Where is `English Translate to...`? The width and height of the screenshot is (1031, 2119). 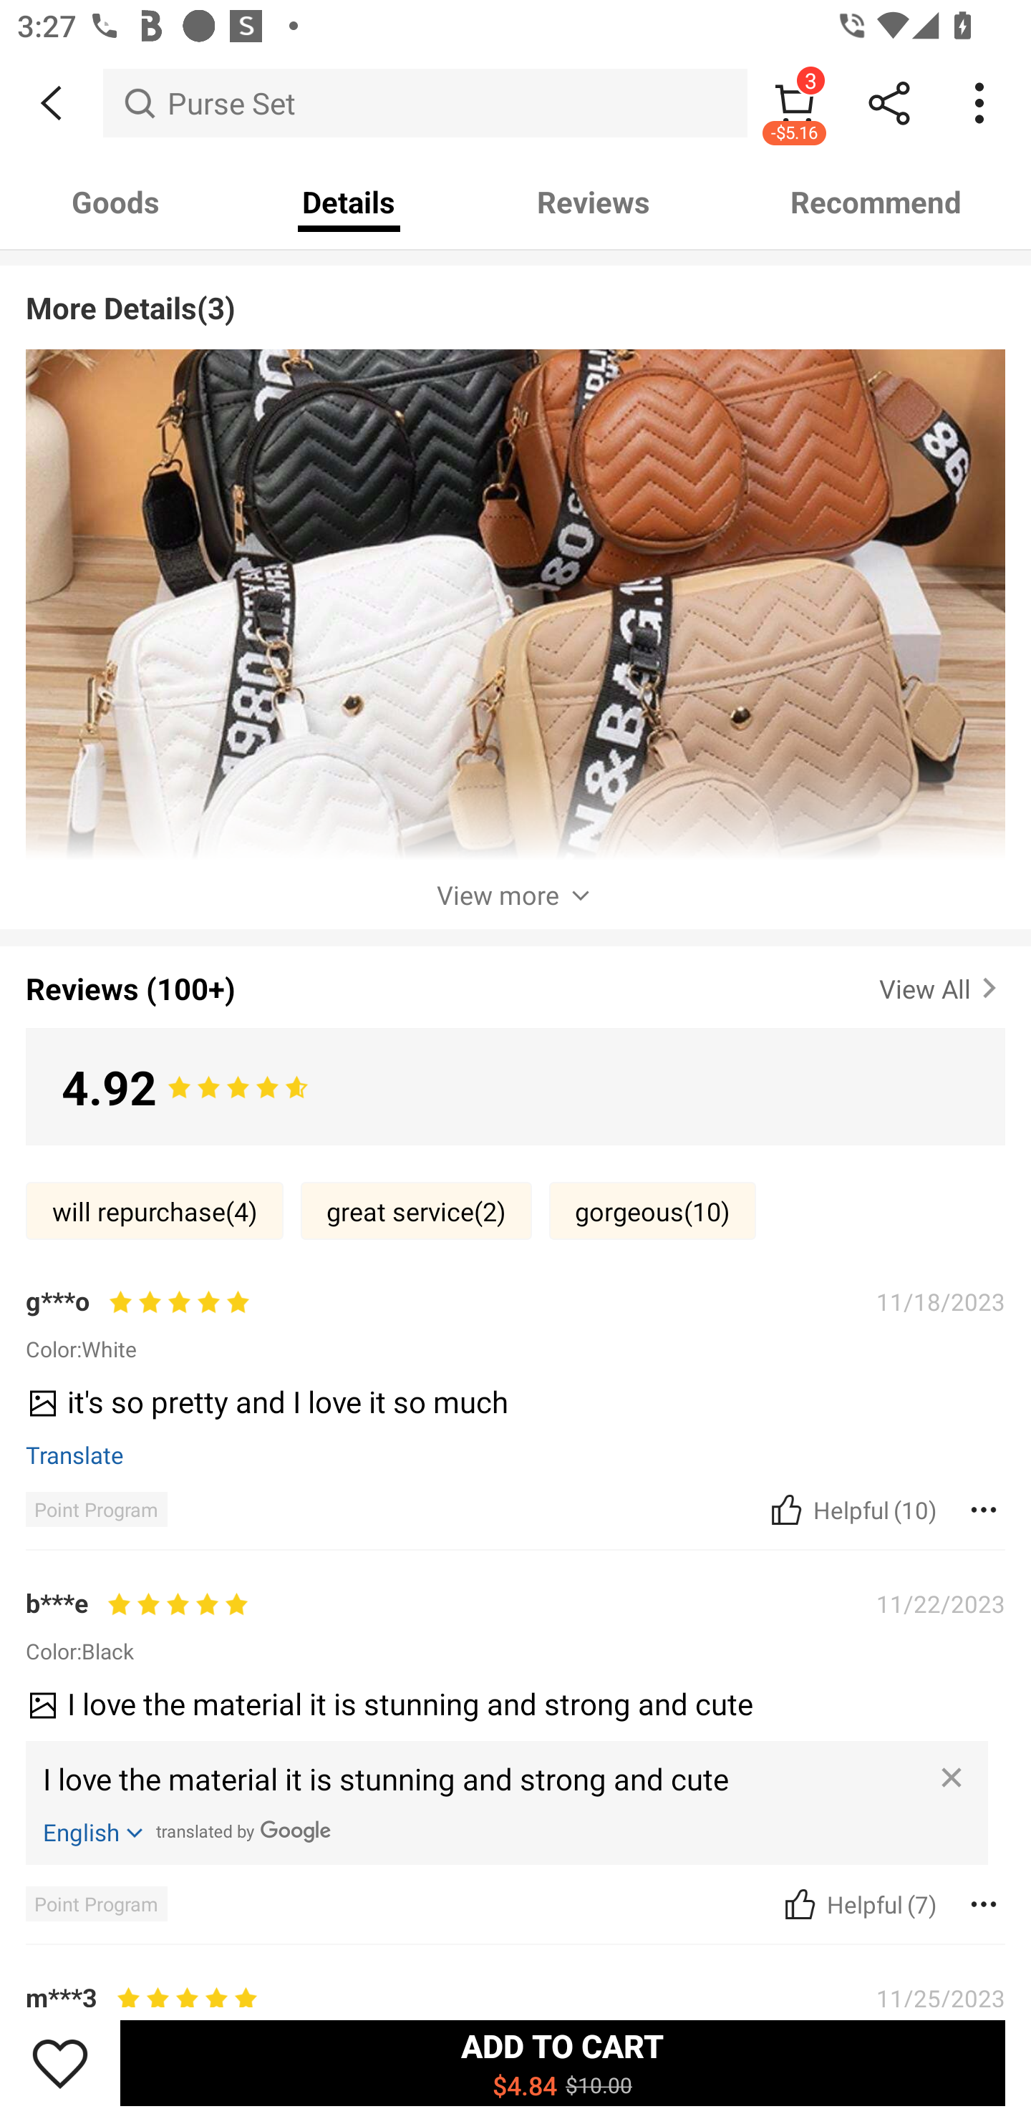 English Translate to... is located at coordinates (95, 1831).